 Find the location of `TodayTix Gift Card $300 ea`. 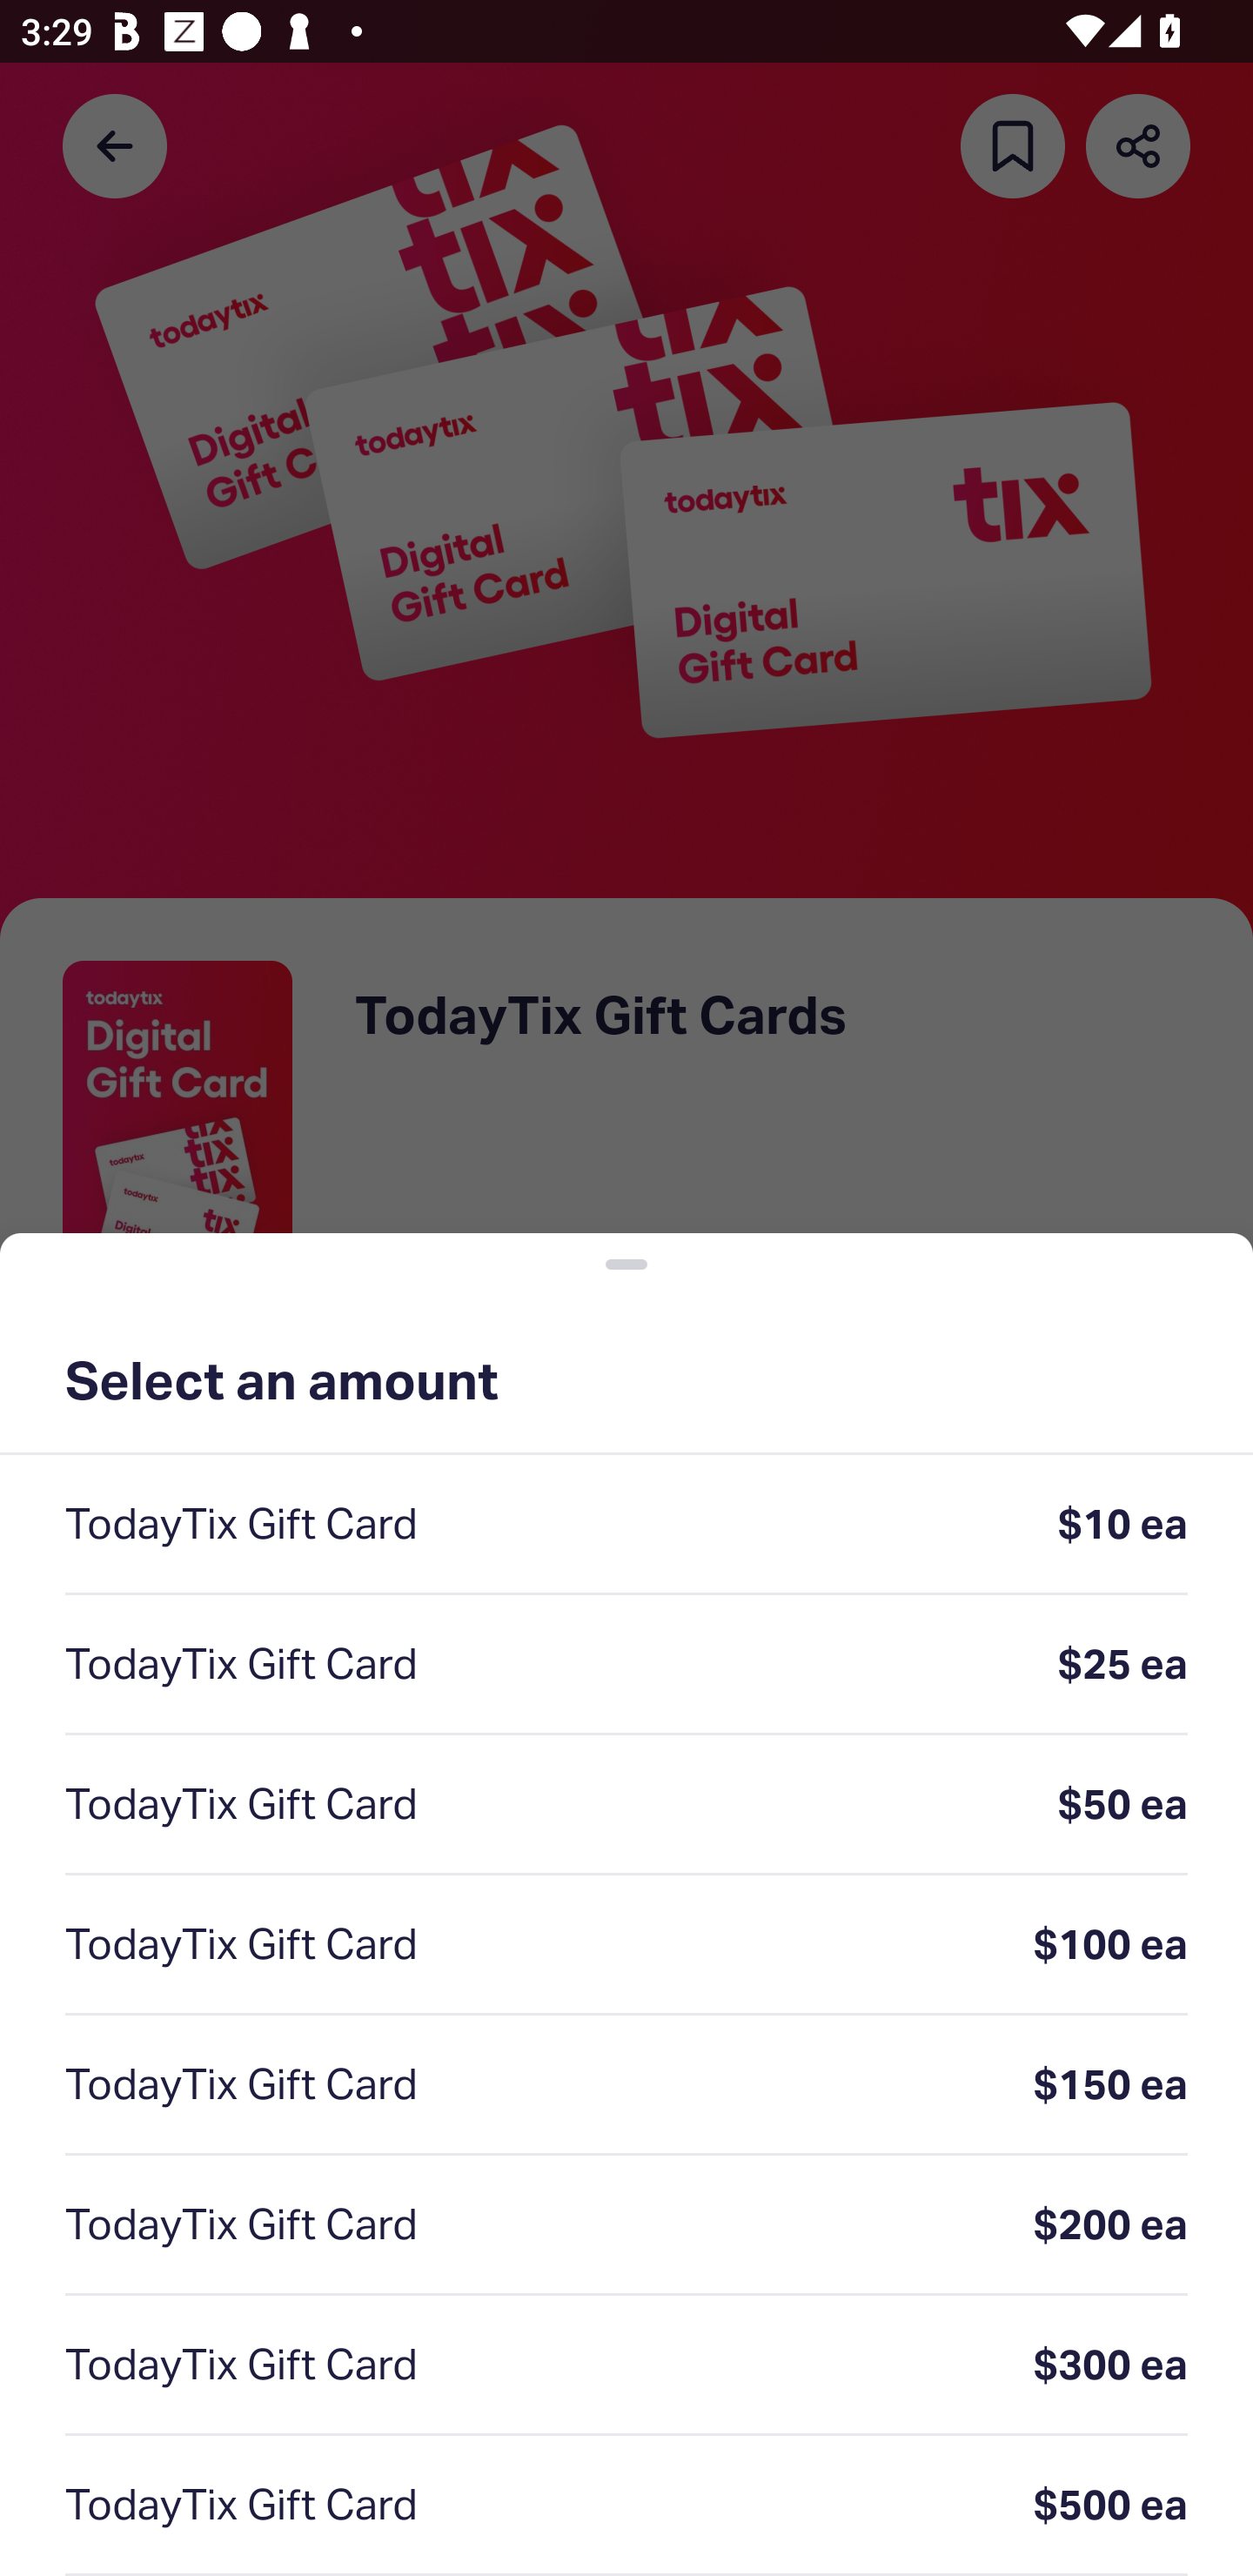

TodayTix Gift Card $300 ea is located at coordinates (626, 2365).